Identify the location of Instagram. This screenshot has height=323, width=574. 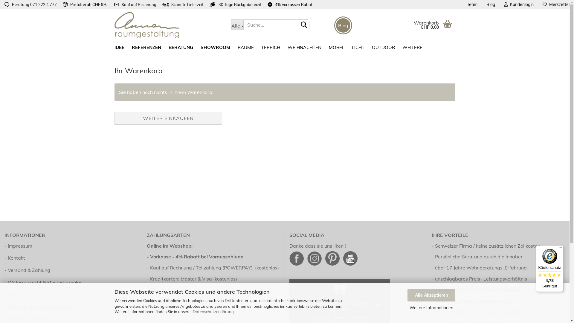
(315, 258).